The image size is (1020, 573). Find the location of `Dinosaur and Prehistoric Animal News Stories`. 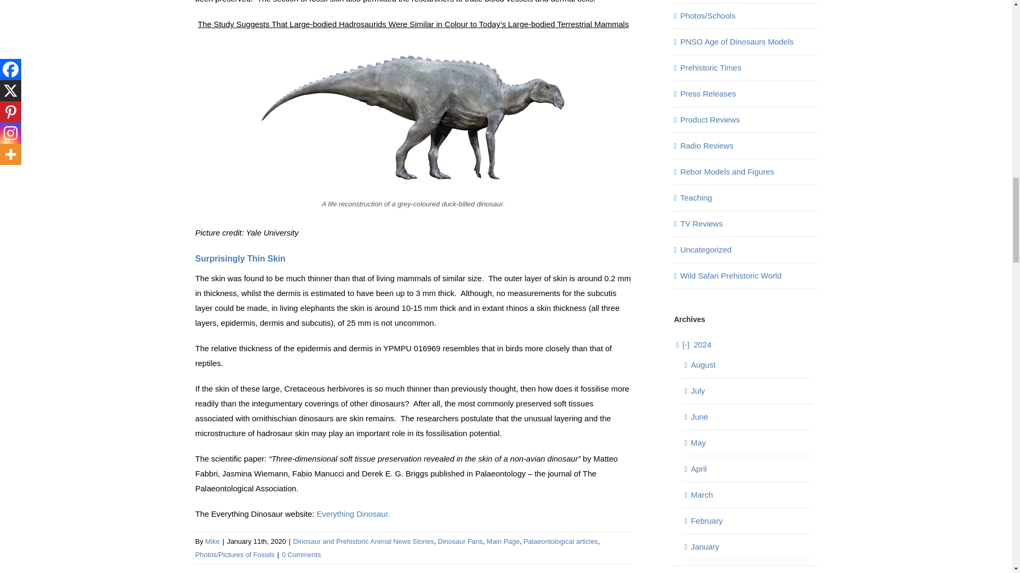

Dinosaur and Prehistoric Animal News Stories is located at coordinates (363, 541).